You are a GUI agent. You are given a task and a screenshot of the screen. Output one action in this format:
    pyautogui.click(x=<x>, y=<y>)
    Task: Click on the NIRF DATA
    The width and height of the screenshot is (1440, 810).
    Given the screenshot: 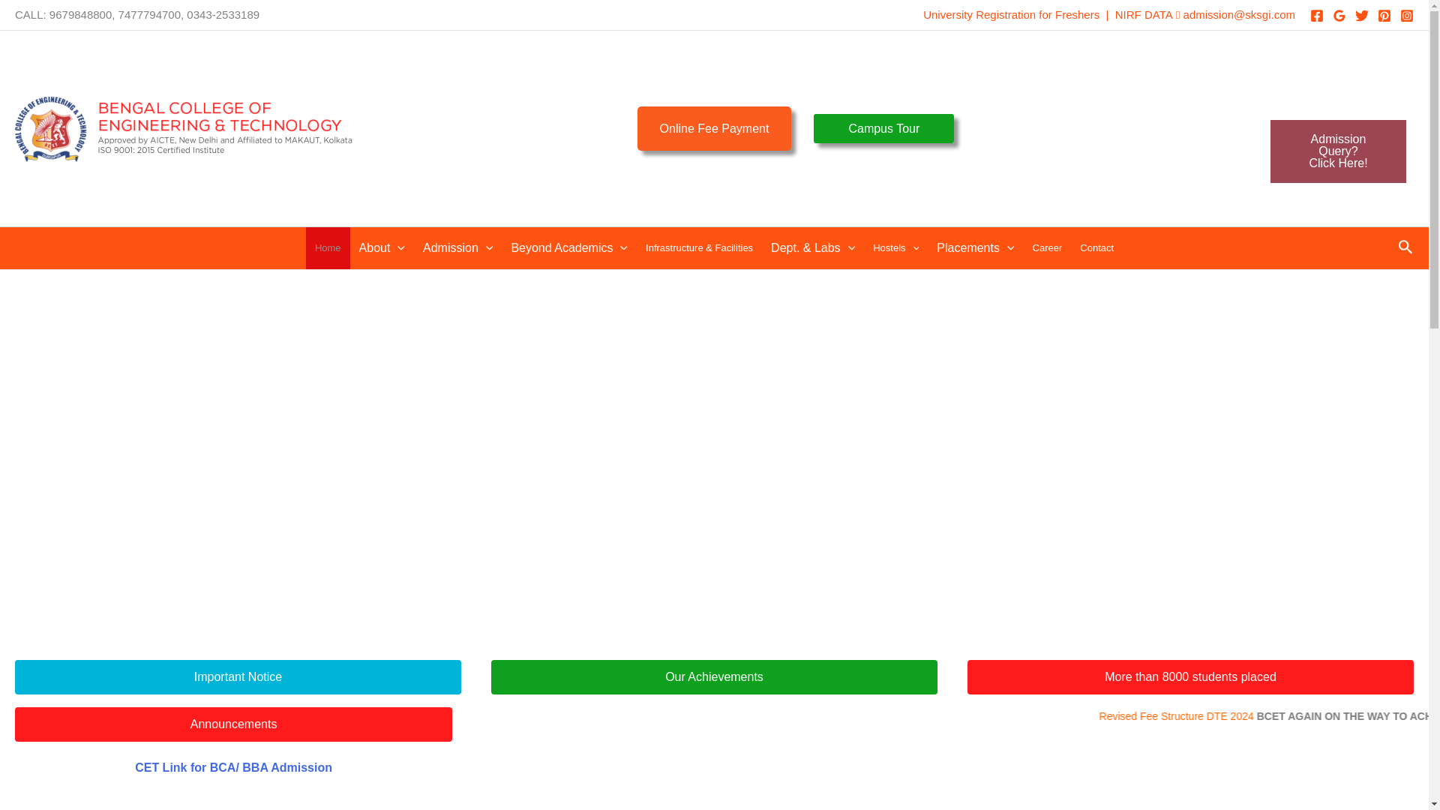 What is the action you would take?
    pyautogui.click(x=1338, y=151)
    